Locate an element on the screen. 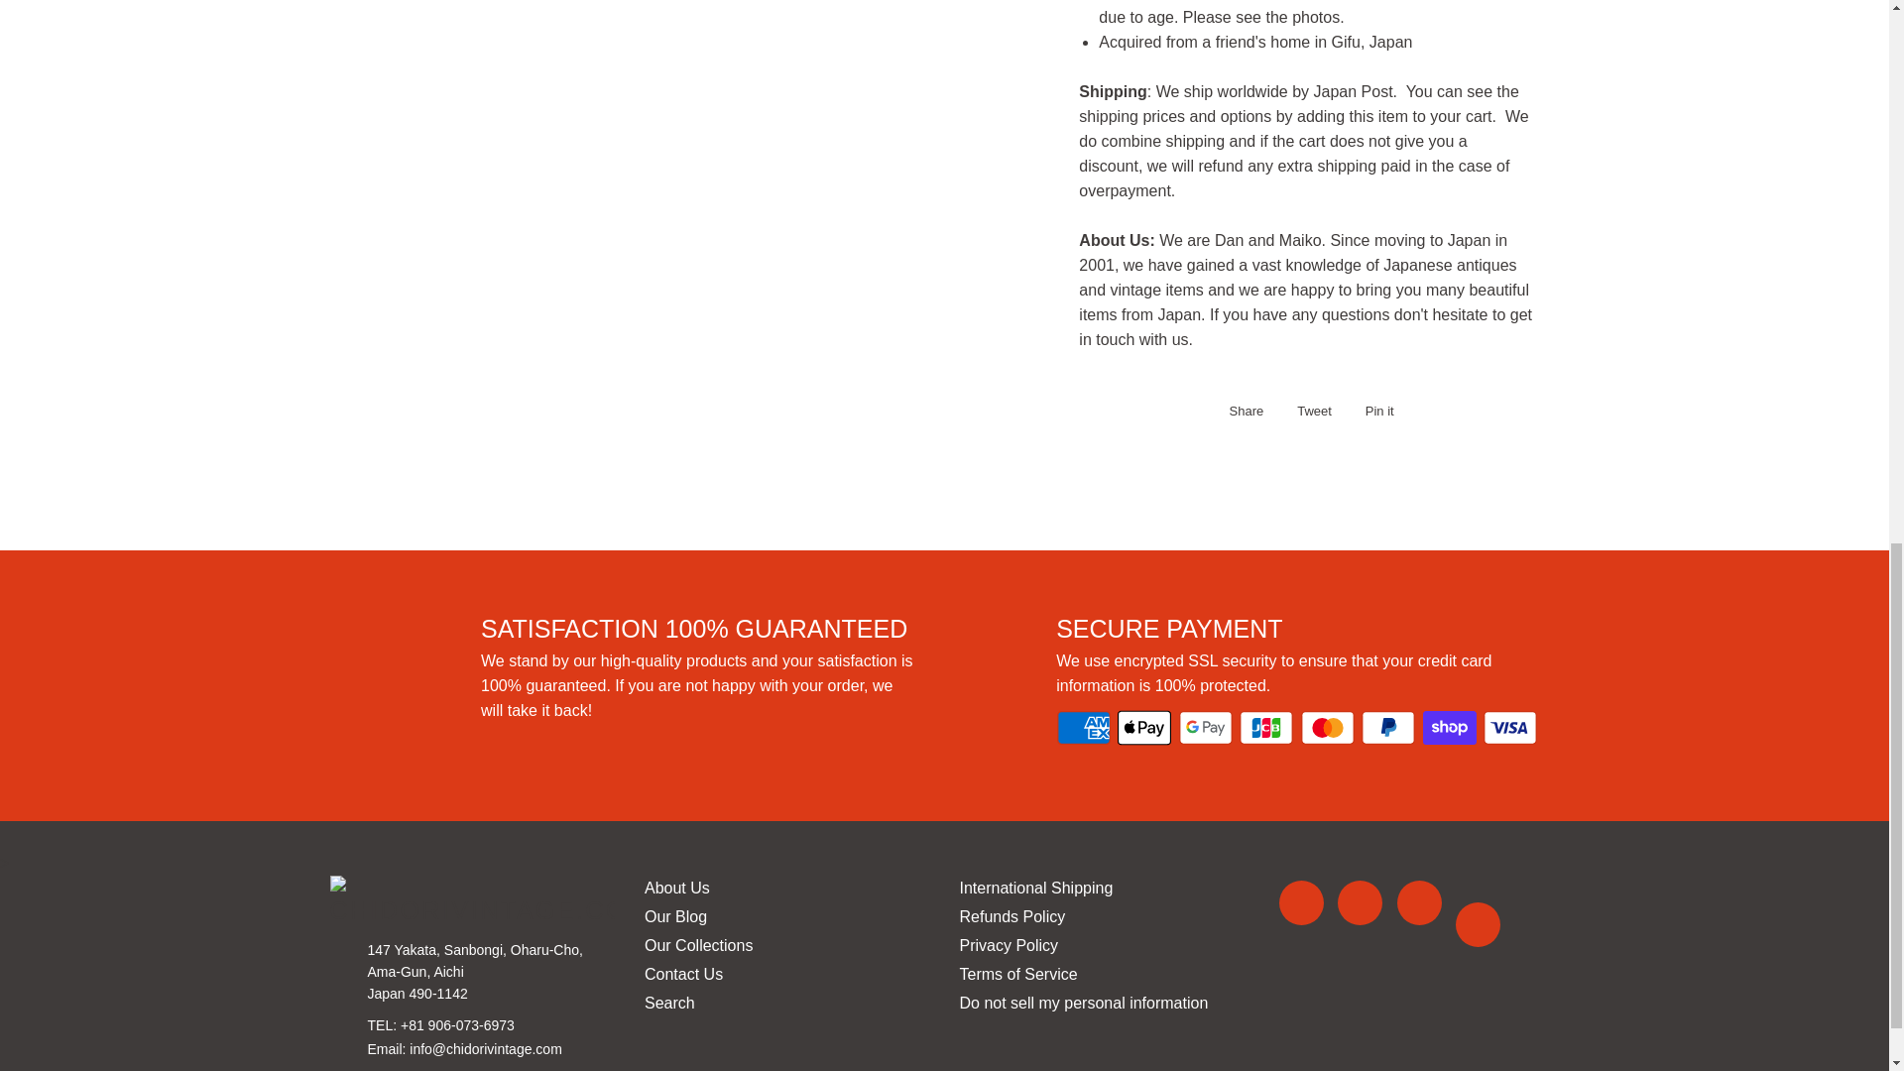 The image size is (1904, 1071). JCB is located at coordinates (1265, 727).